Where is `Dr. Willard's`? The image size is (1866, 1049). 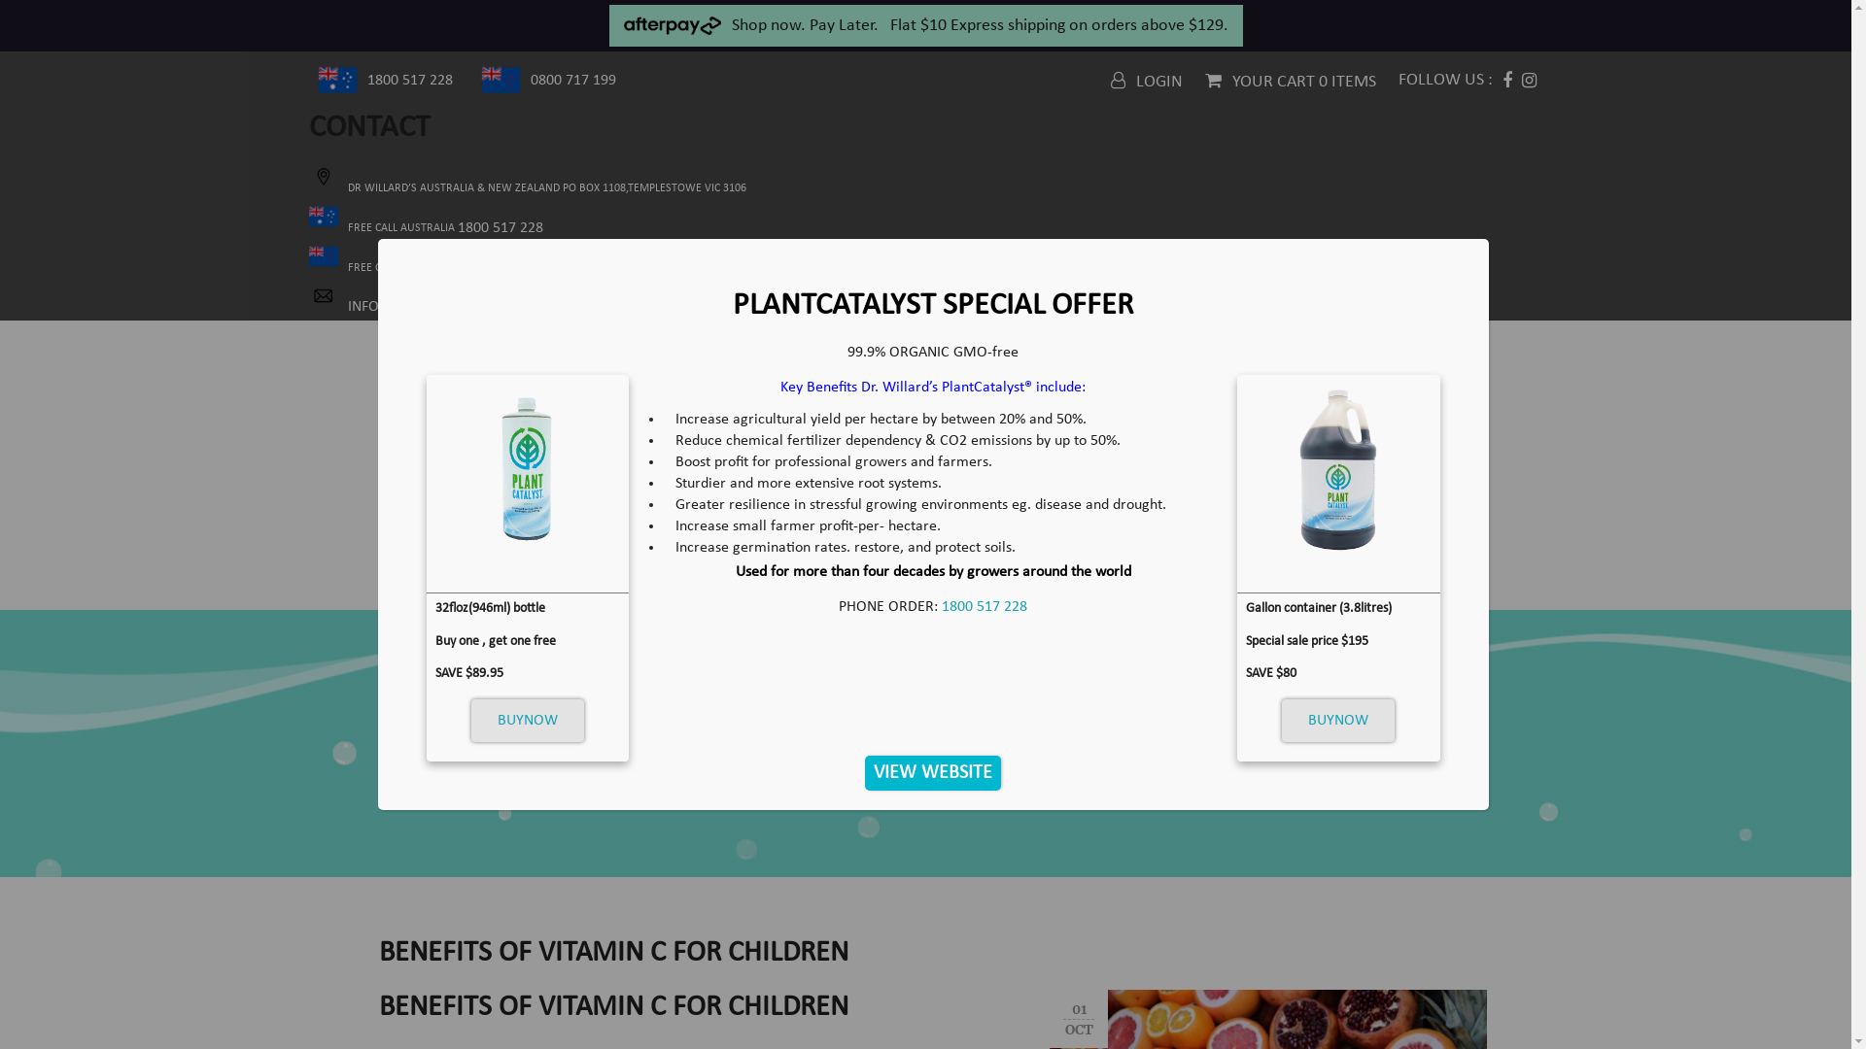 Dr. Willard's is located at coordinates (933, 435).